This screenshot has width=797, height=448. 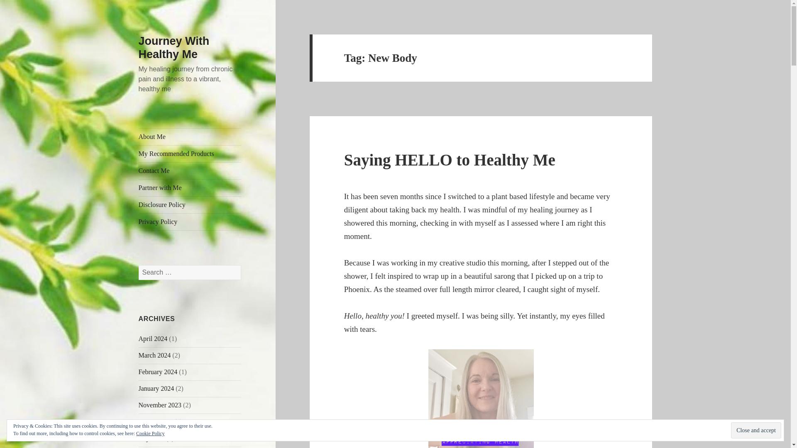 What do you see at coordinates (190, 171) in the screenshot?
I see `Contact Me` at bounding box center [190, 171].